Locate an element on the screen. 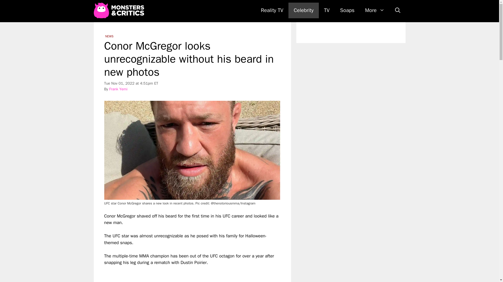 The height and width of the screenshot is (282, 503). More is located at coordinates (374, 10).